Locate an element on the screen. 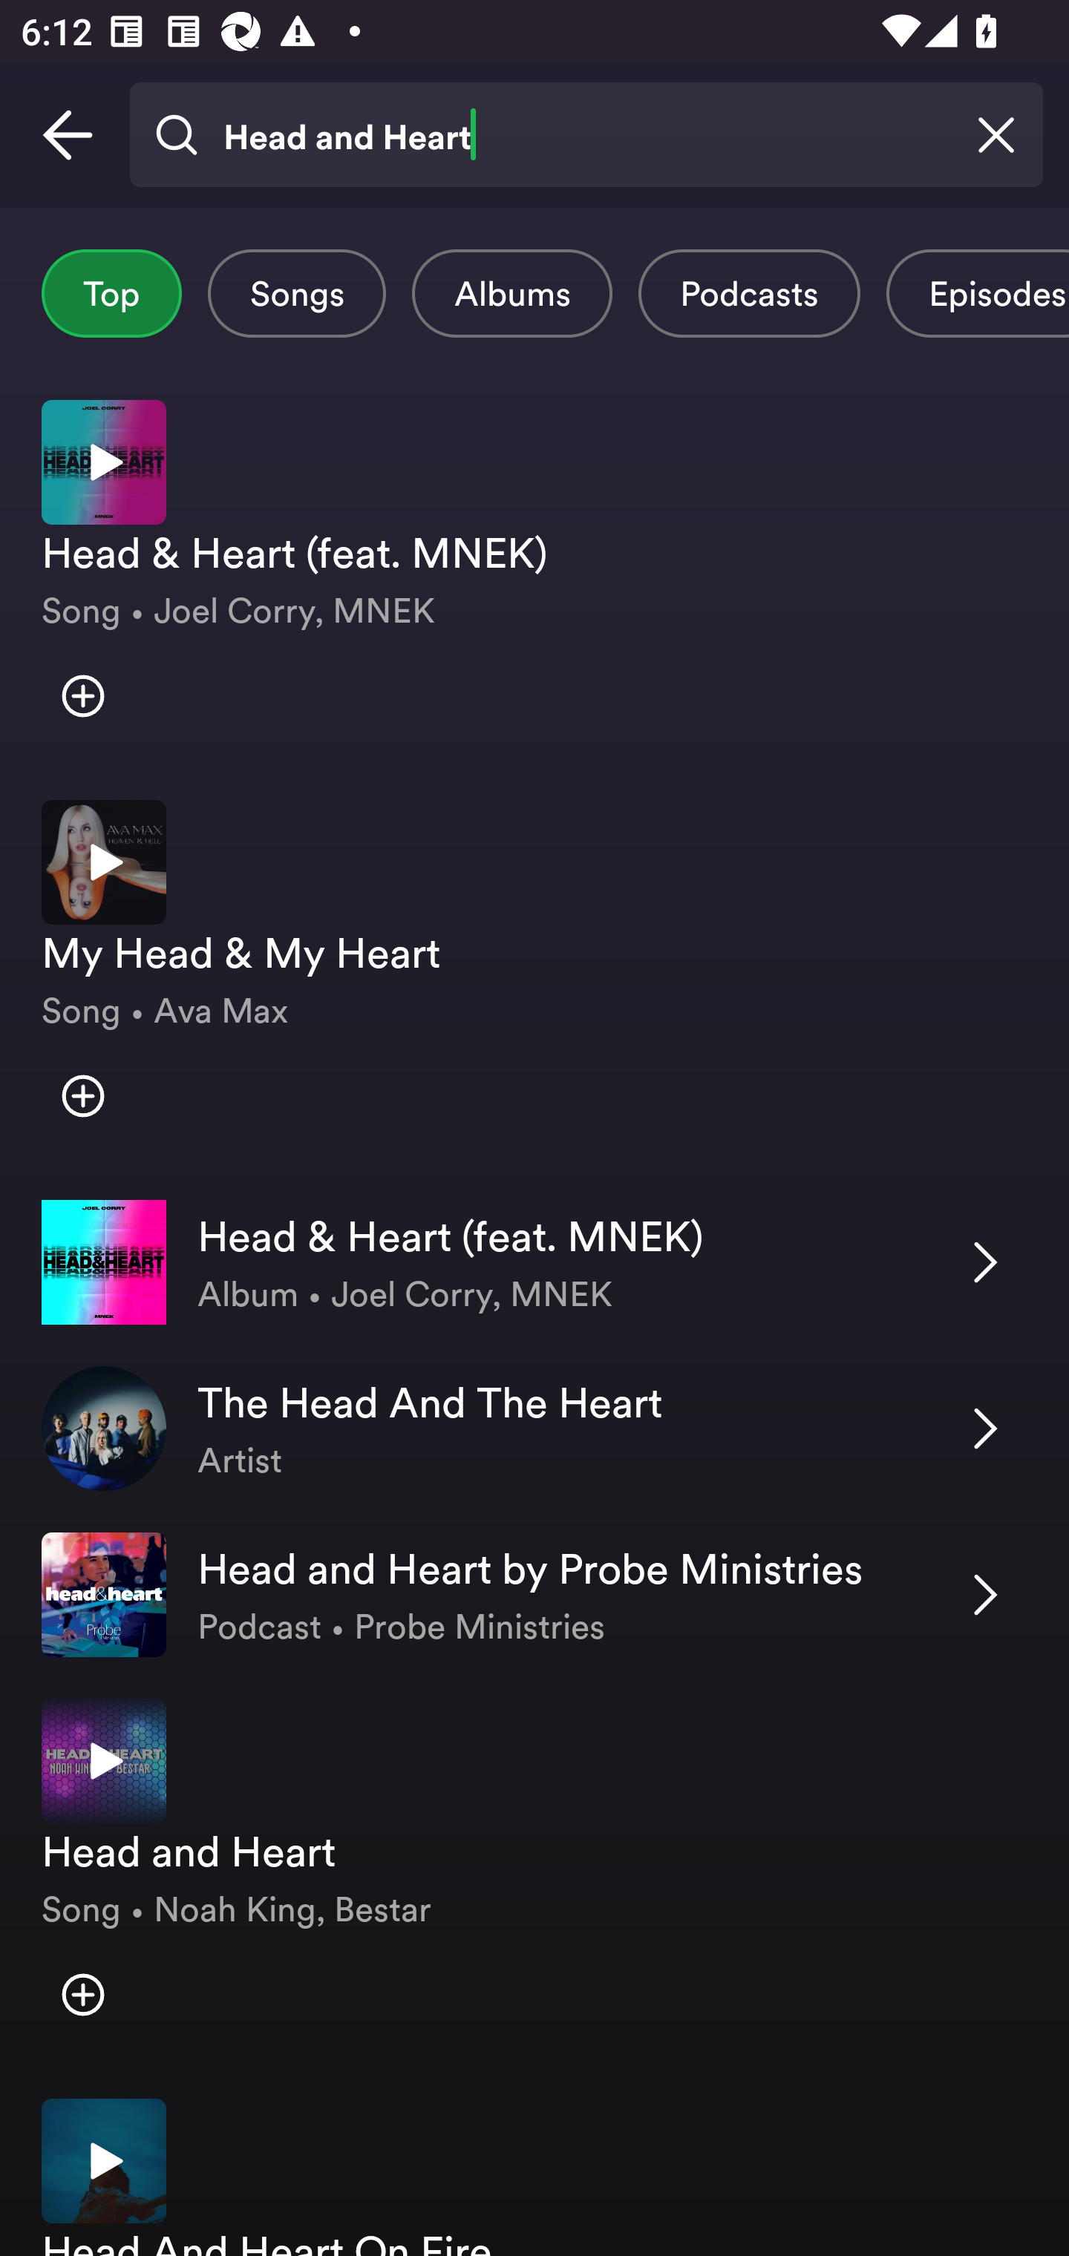 The image size is (1069, 2256). Albums is located at coordinates (512, 293).